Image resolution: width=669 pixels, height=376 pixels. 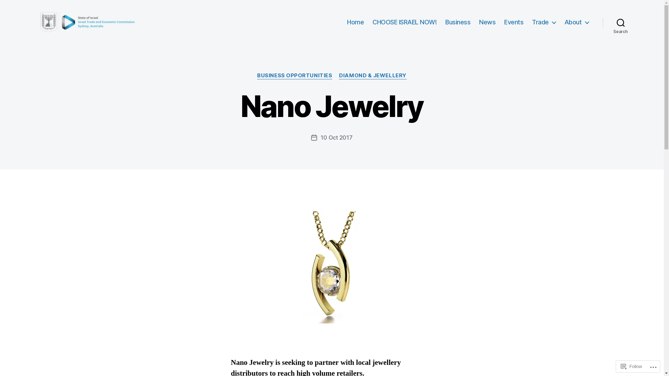 I want to click on About, so click(x=577, y=22).